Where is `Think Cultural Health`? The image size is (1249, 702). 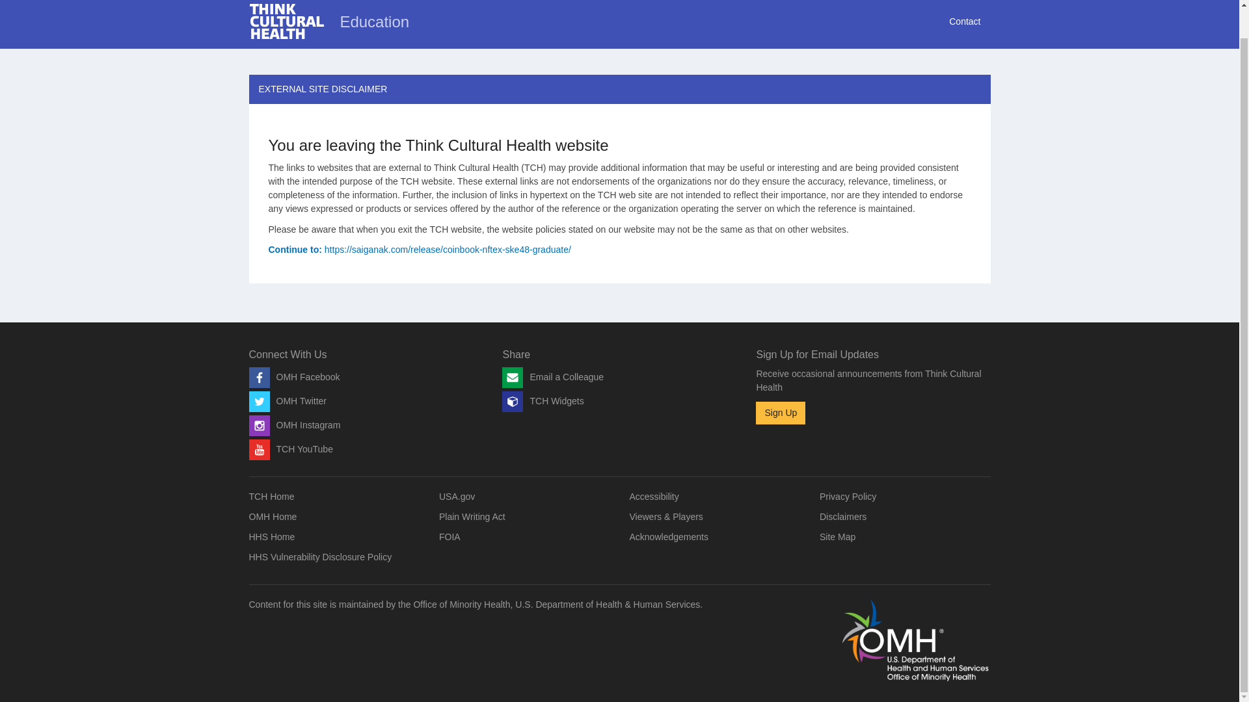 Think Cultural Health is located at coordinates (286, 21).